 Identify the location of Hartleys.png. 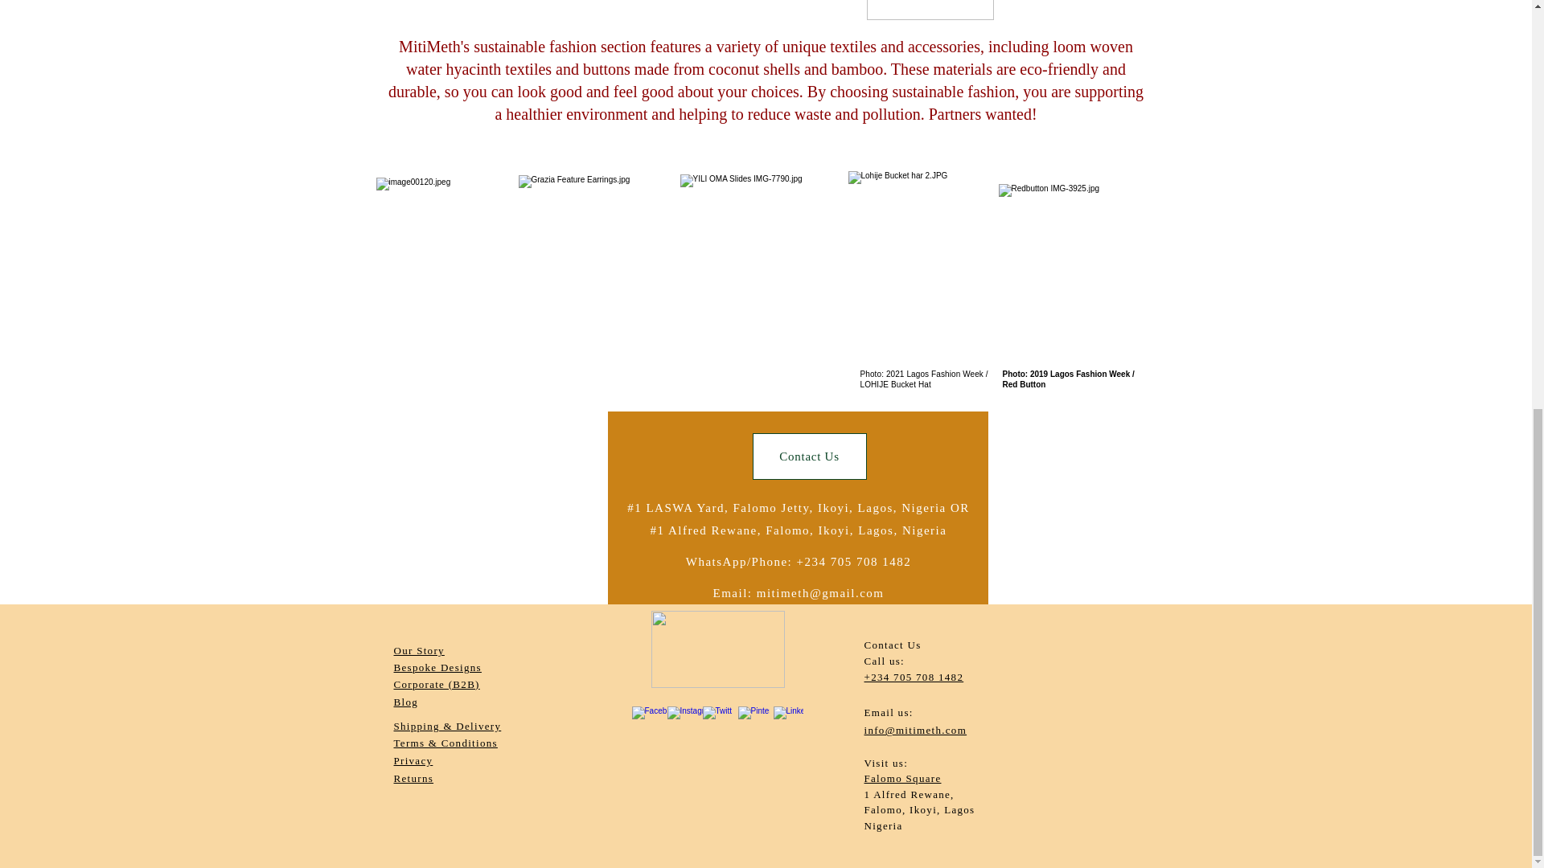
(930, 10).